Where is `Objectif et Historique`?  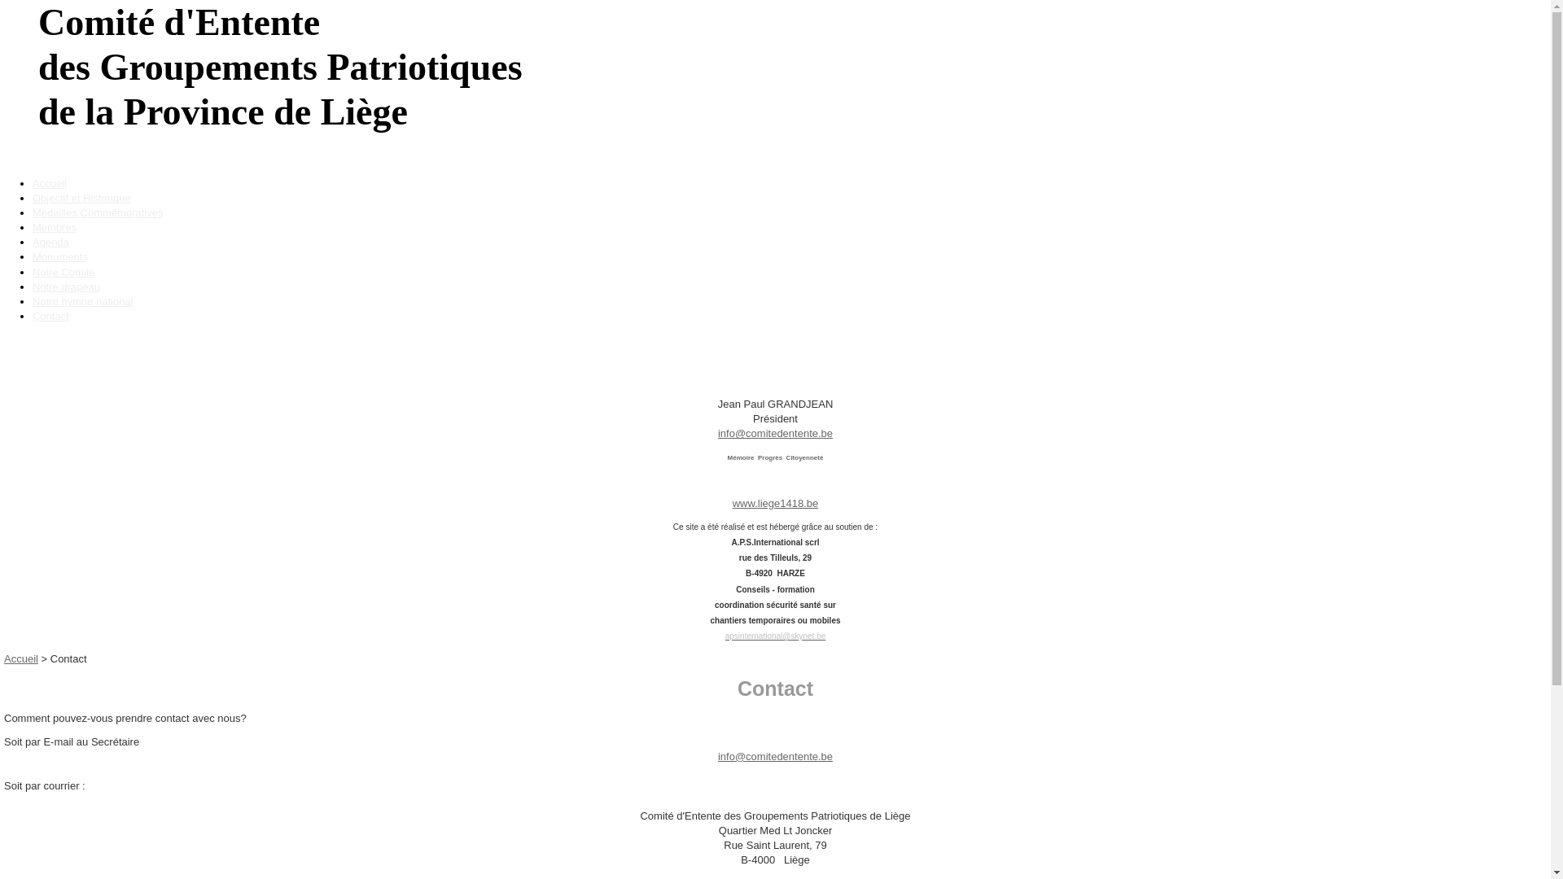 Objectif et Historique is located at coordinates (81, 199).